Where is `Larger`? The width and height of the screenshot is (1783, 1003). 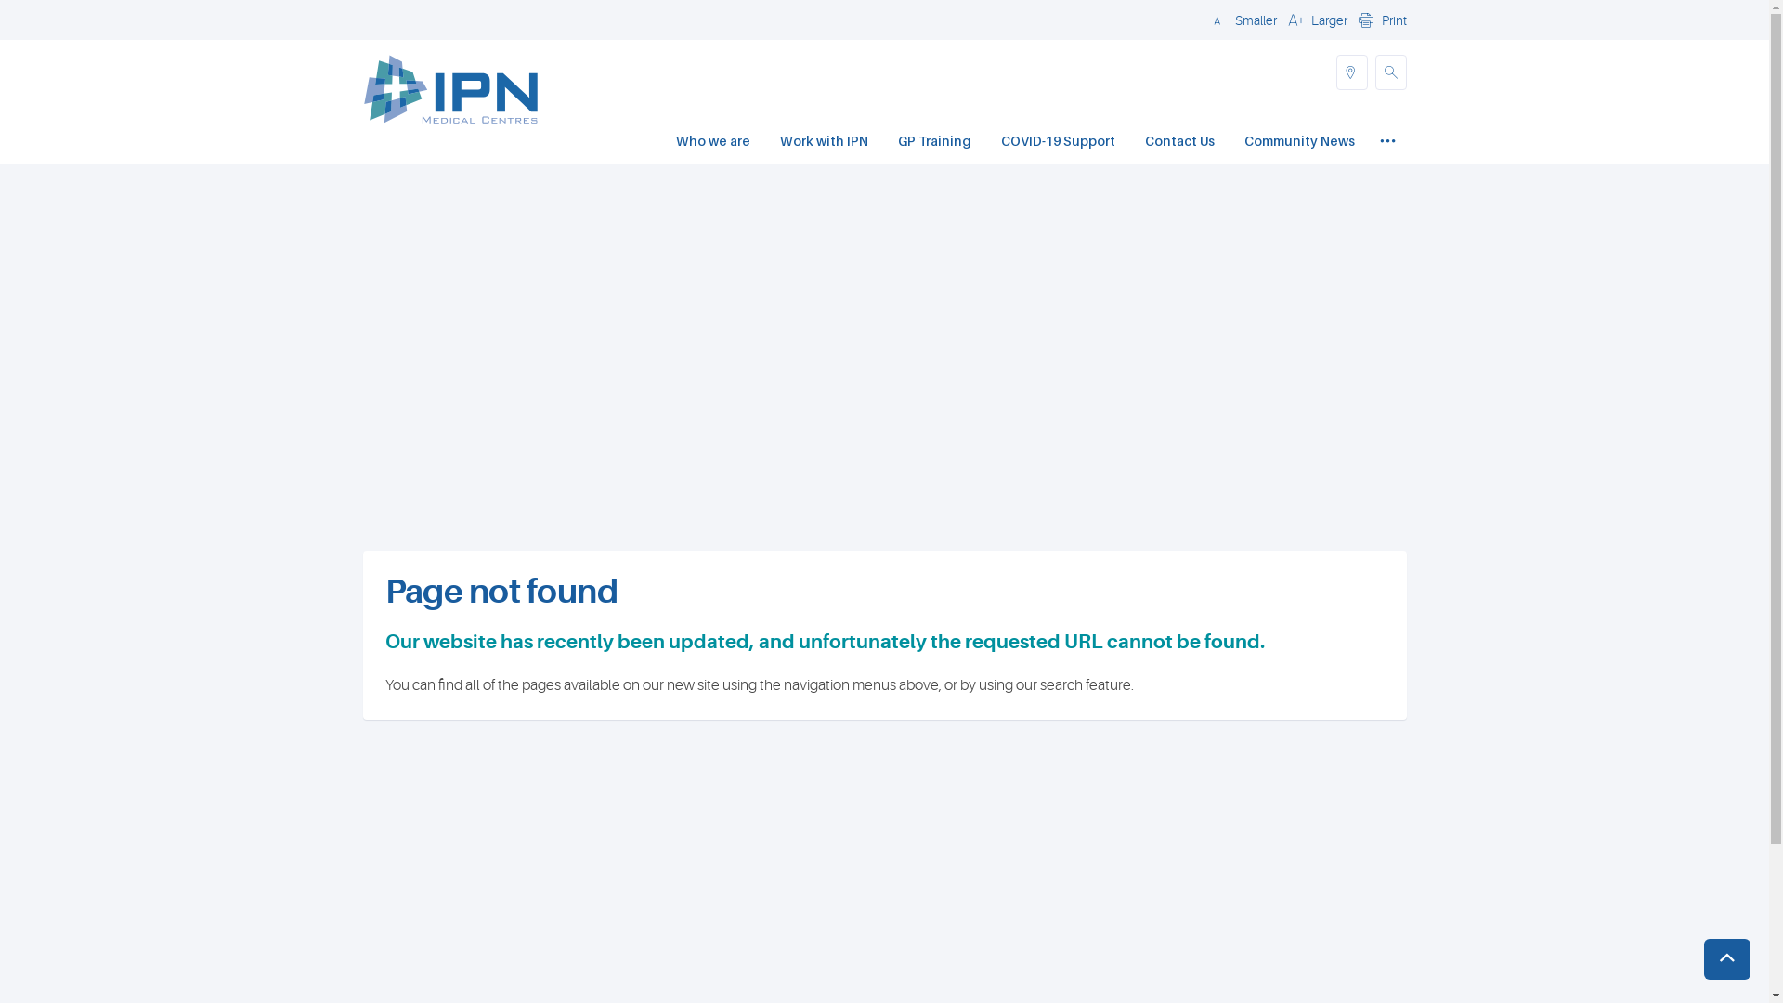
Larger is located at coordinates (1315, 20).